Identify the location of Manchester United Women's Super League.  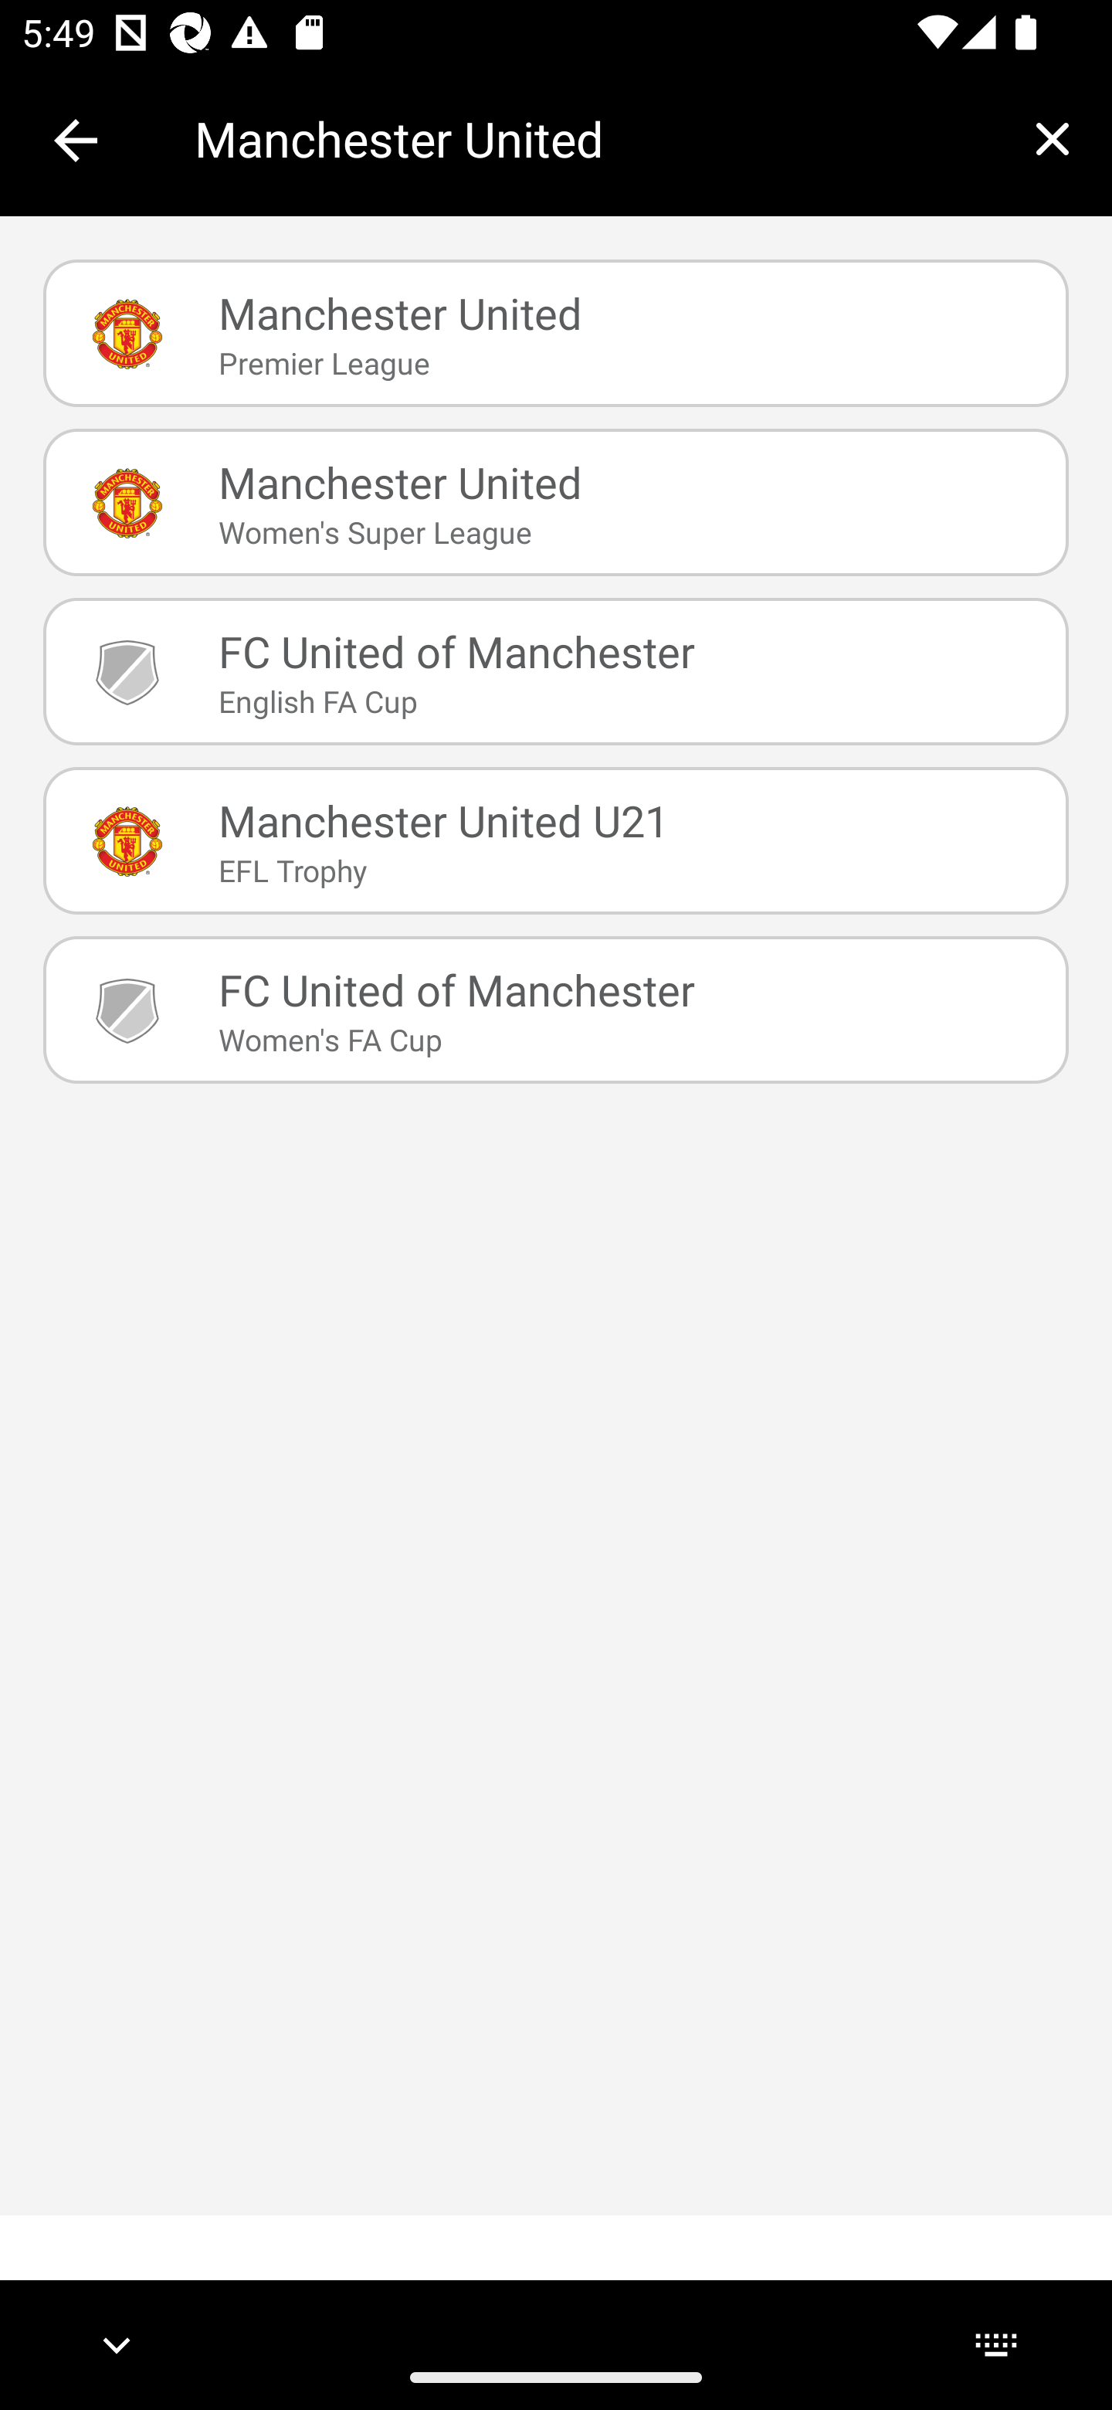
(556, 502).